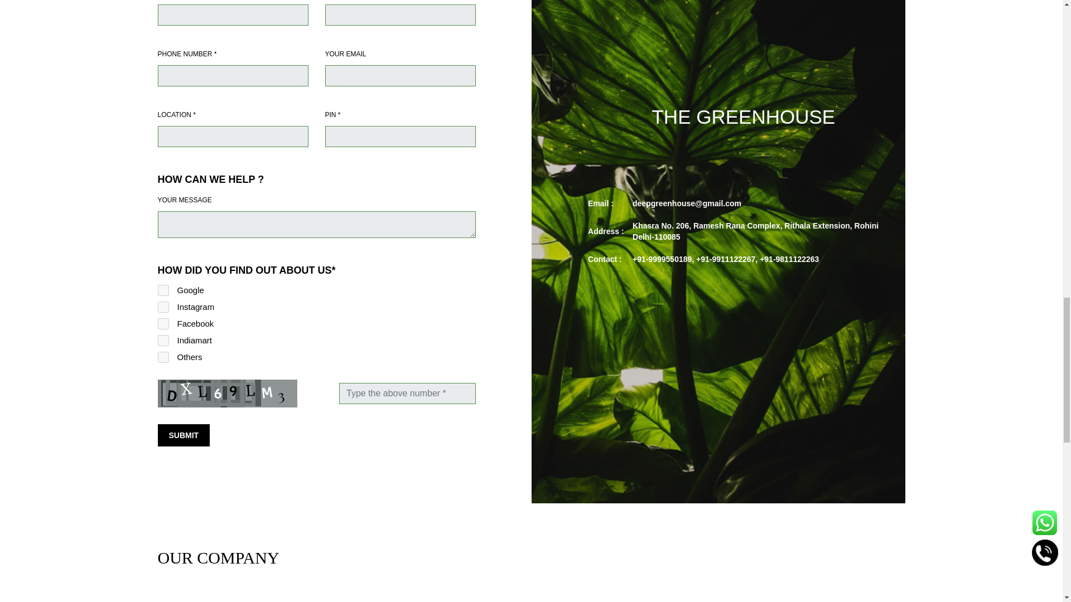  Describe the element at coordinates (163, 290) in the screenshot. I see `Google` at that location.